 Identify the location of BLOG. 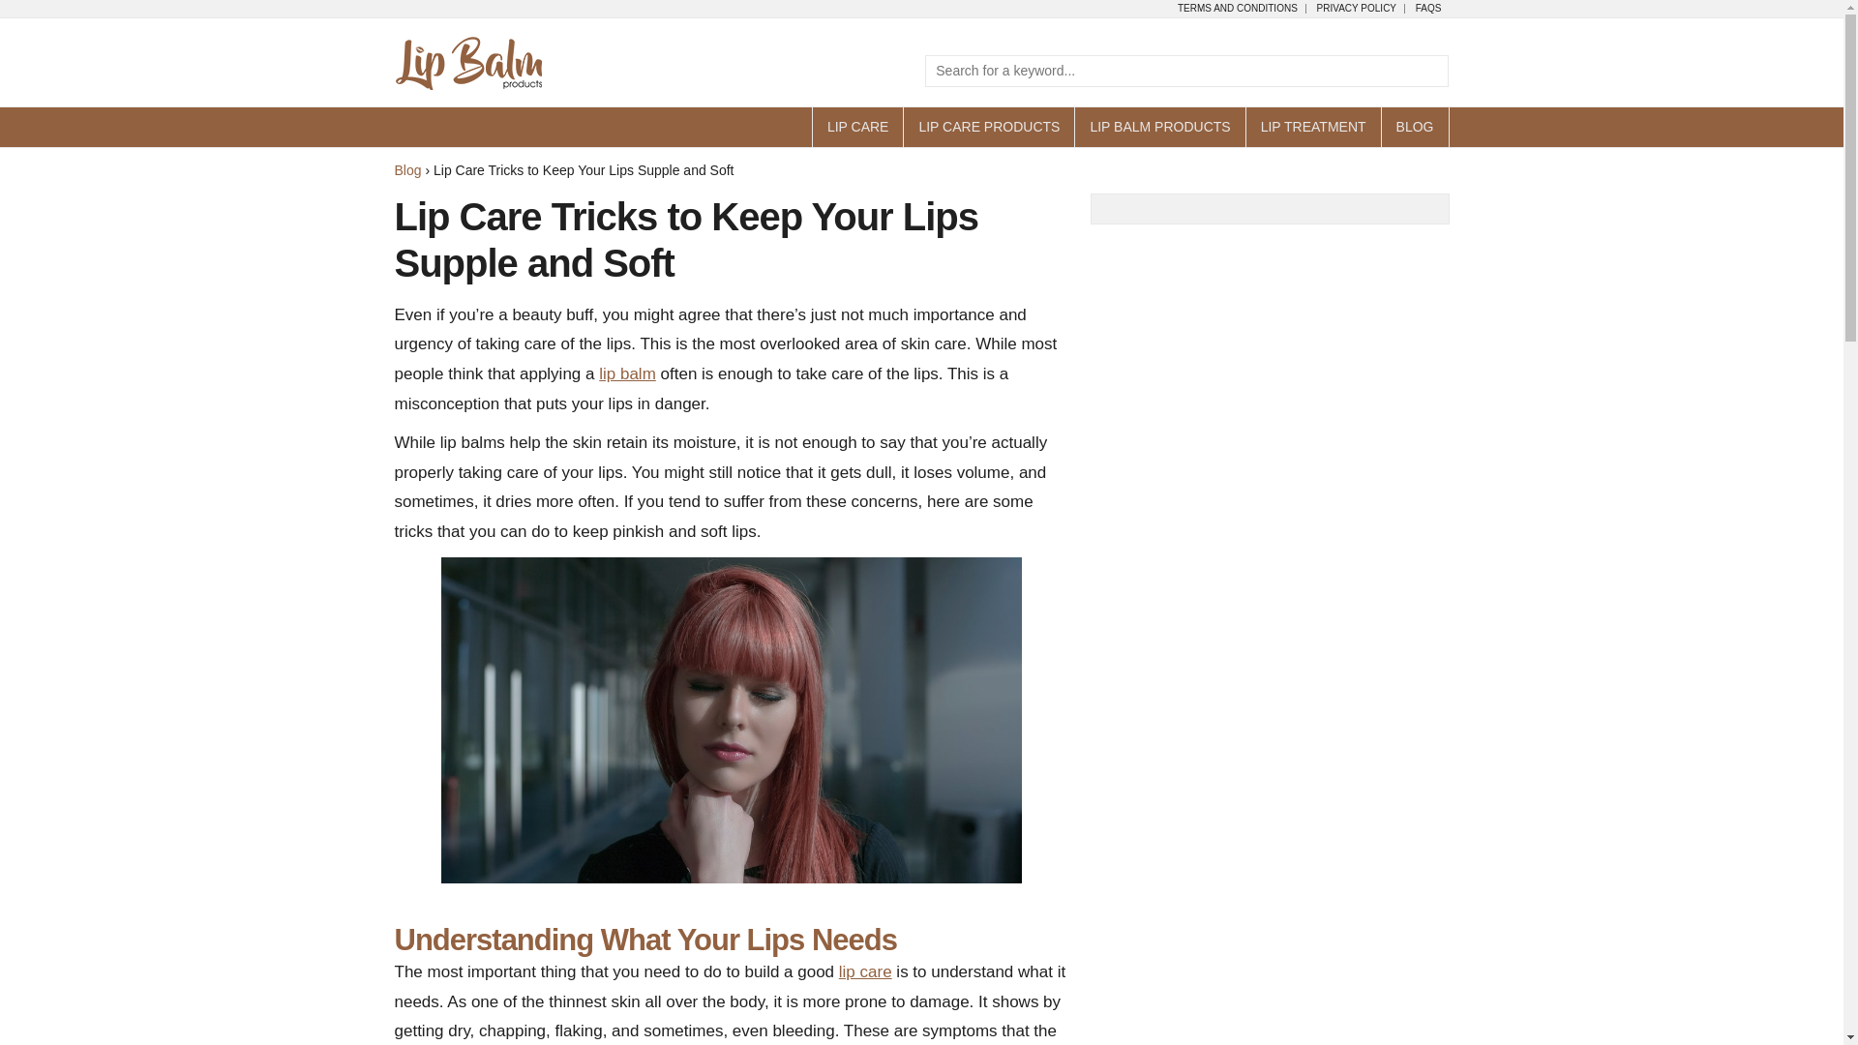
(1415, 128).